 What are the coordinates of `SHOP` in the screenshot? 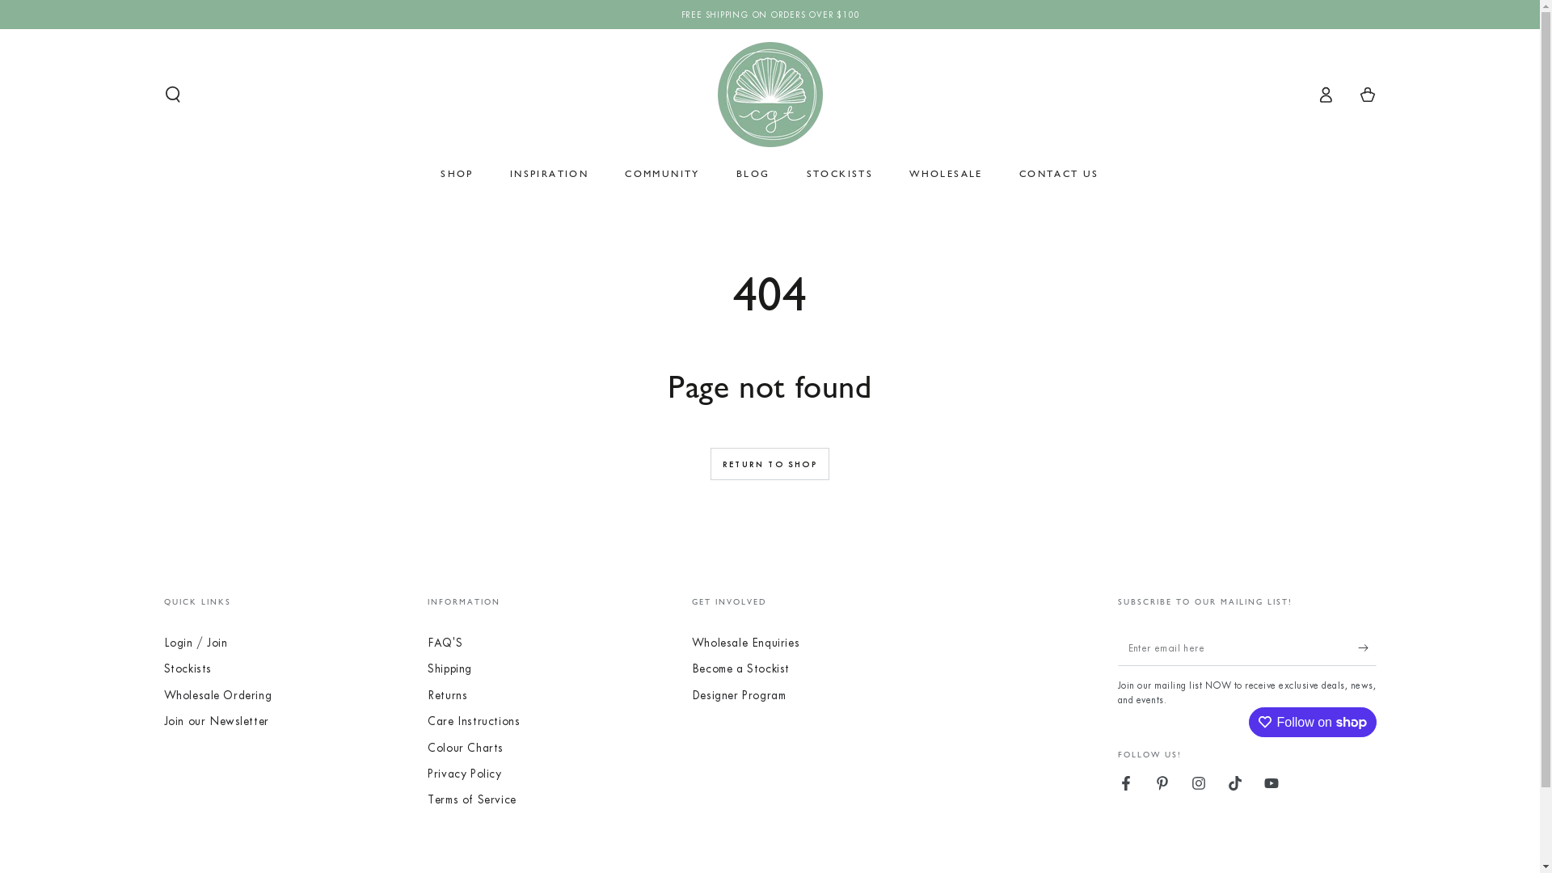 It's located at (458, 174).